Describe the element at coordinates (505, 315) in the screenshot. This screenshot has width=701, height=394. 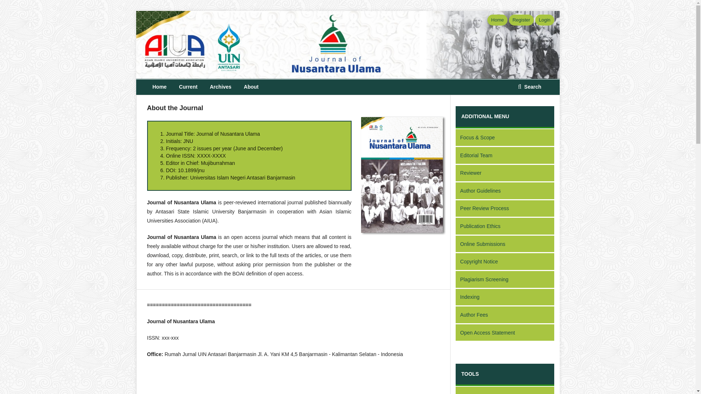
I see `Author Fees` at that location.